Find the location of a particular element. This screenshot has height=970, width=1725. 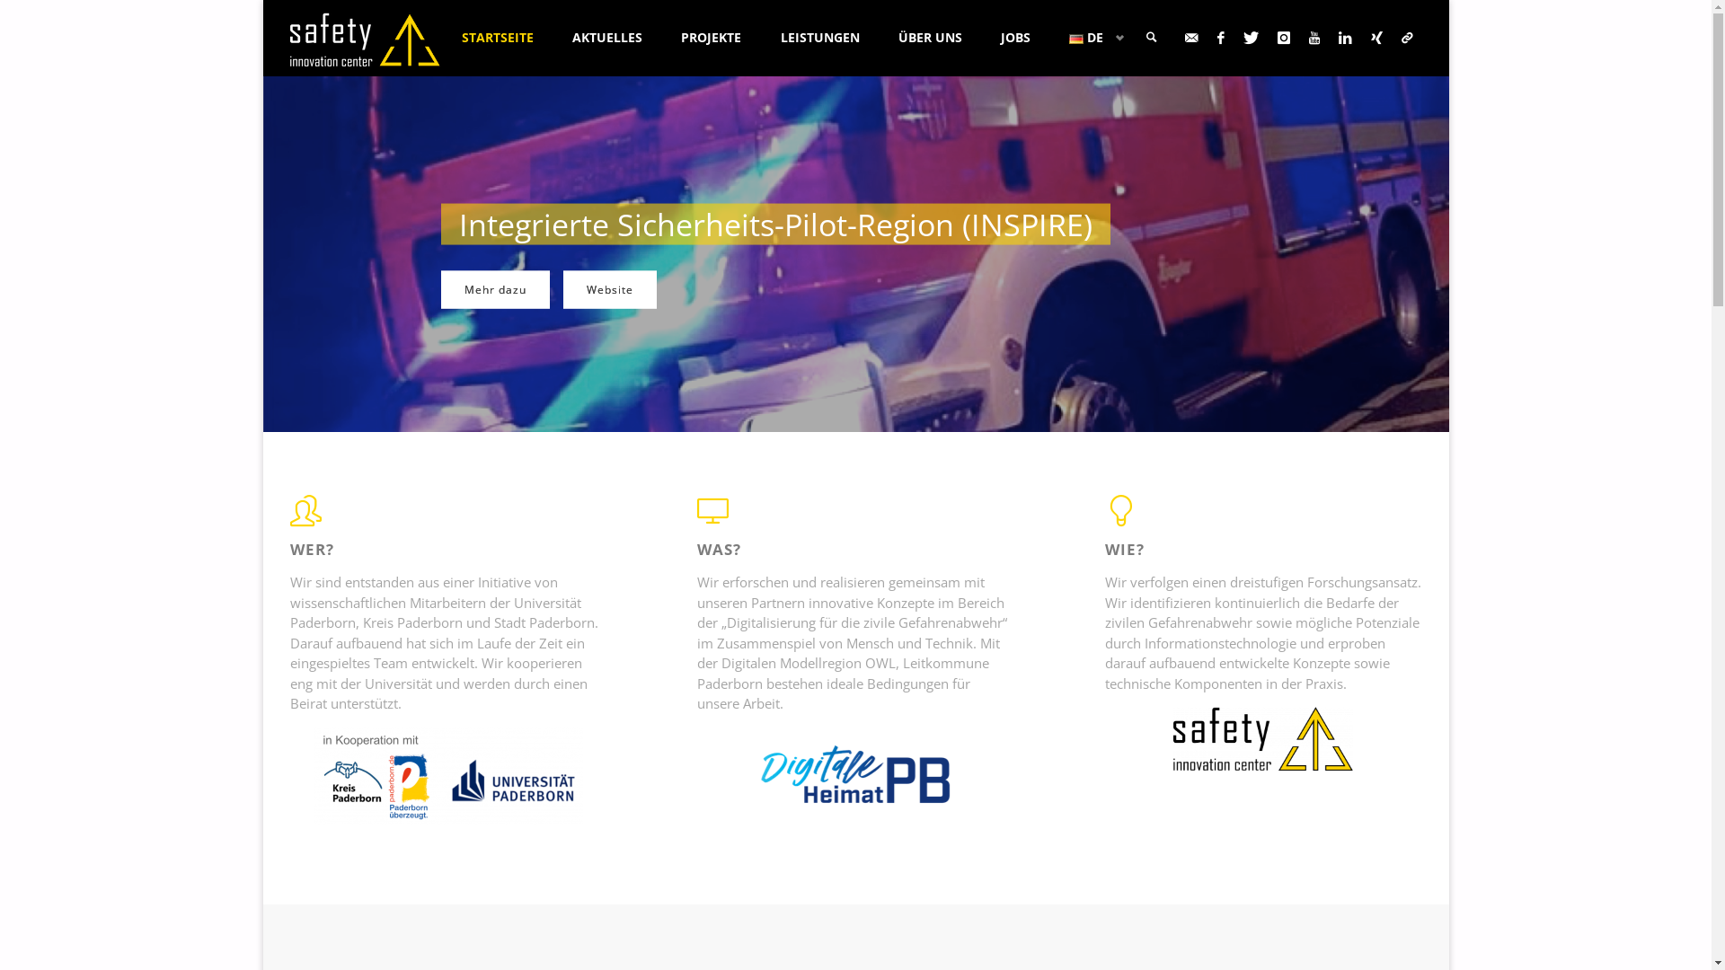

YouTube is located at coordinates (1314, 38).